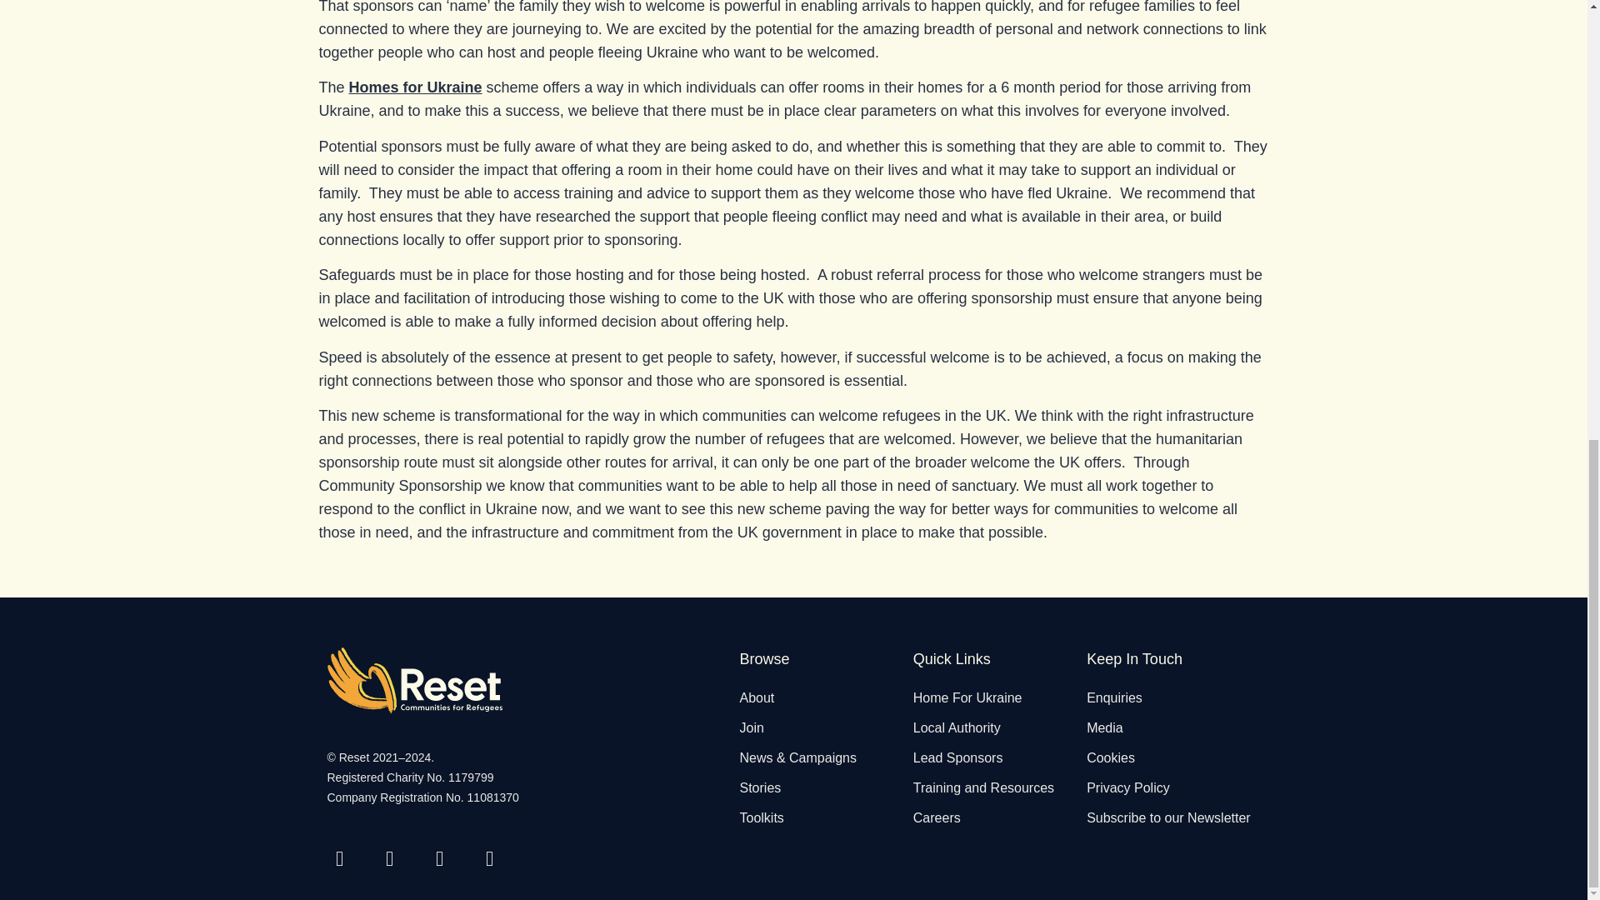 This screenshot has width=1600, height=900. I want to click on Training and Resources, so click(1000, 788).